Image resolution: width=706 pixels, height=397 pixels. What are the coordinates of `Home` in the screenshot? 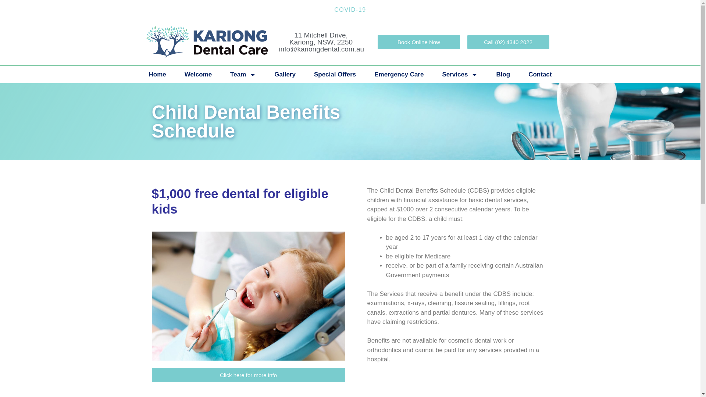 It's located at (157, 74).